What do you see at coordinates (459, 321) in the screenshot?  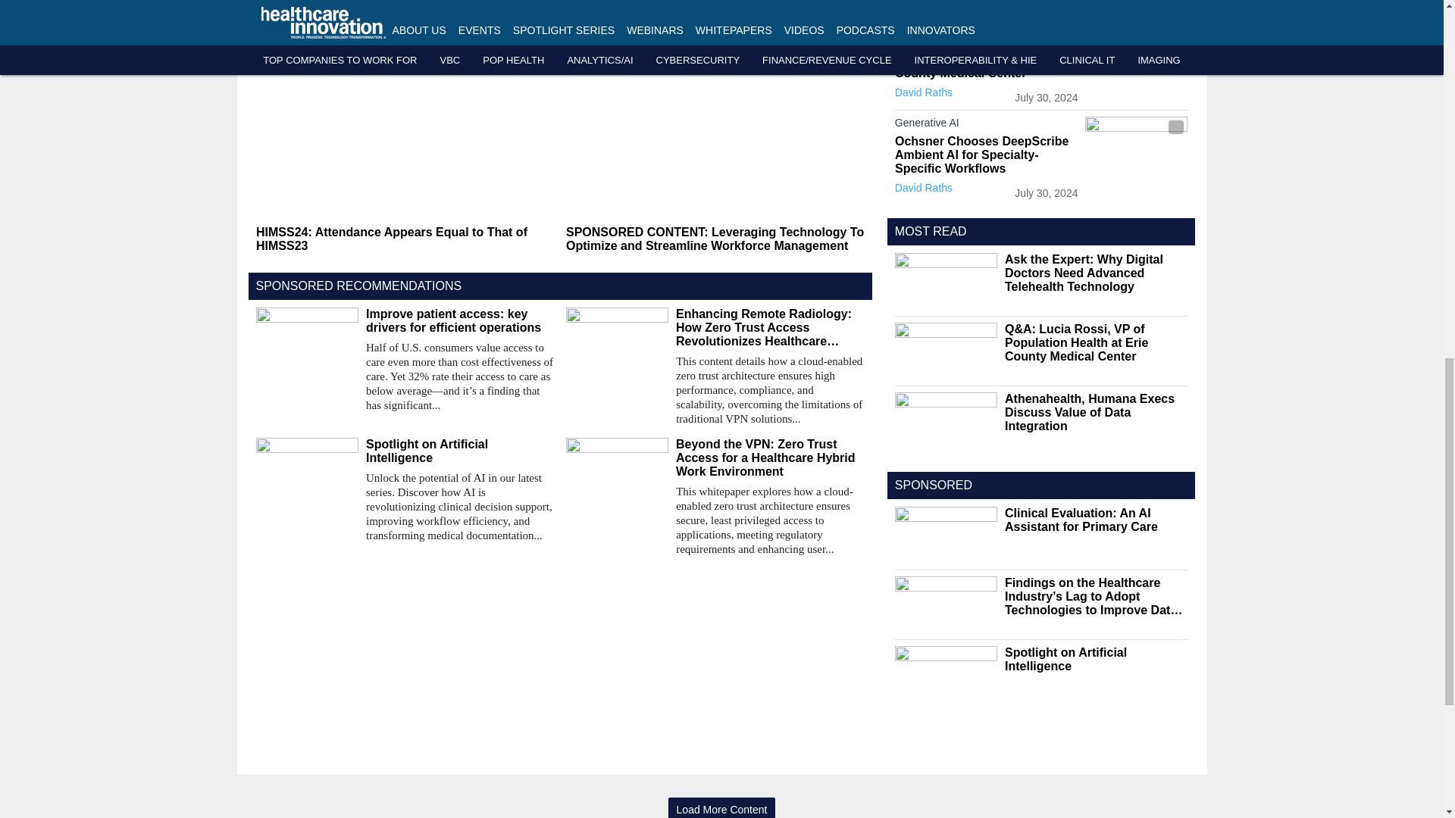 I see `Improve patient access: key drivers for efficient operations` at bounding box center [459, 321].